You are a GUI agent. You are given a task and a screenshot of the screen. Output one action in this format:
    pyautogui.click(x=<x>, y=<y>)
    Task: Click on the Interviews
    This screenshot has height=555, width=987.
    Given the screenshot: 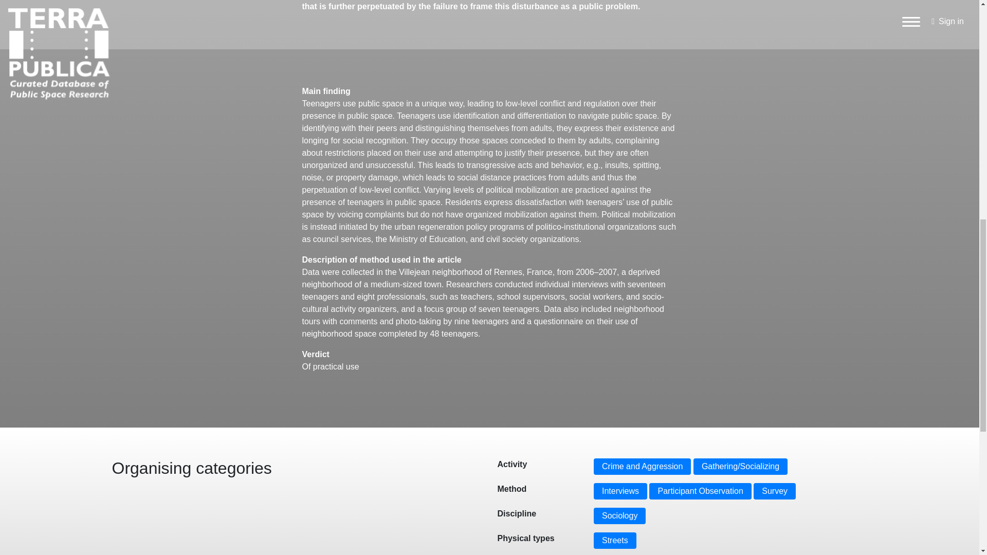 What is the action you would take?
    pyautogui.click(x=620, y=491)
    